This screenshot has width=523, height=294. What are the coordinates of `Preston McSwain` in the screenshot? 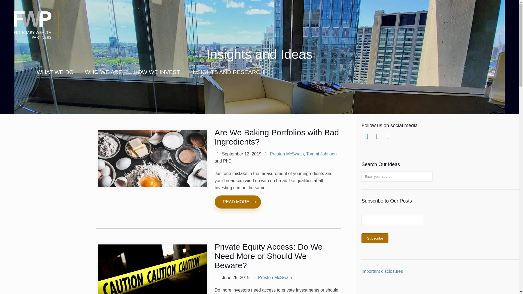 It's located at (275, 277).